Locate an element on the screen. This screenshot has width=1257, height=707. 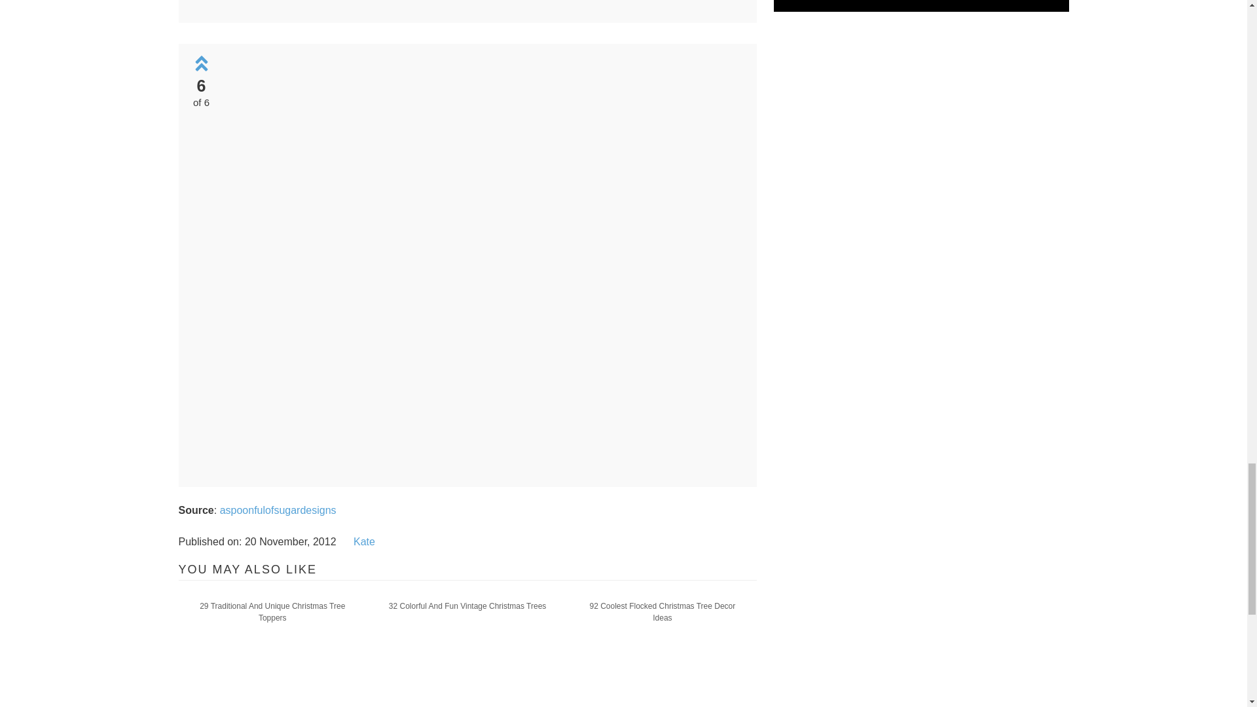
29 Traditional And Unique Christmas Tree Toppers is located at coordinates (272, 611).